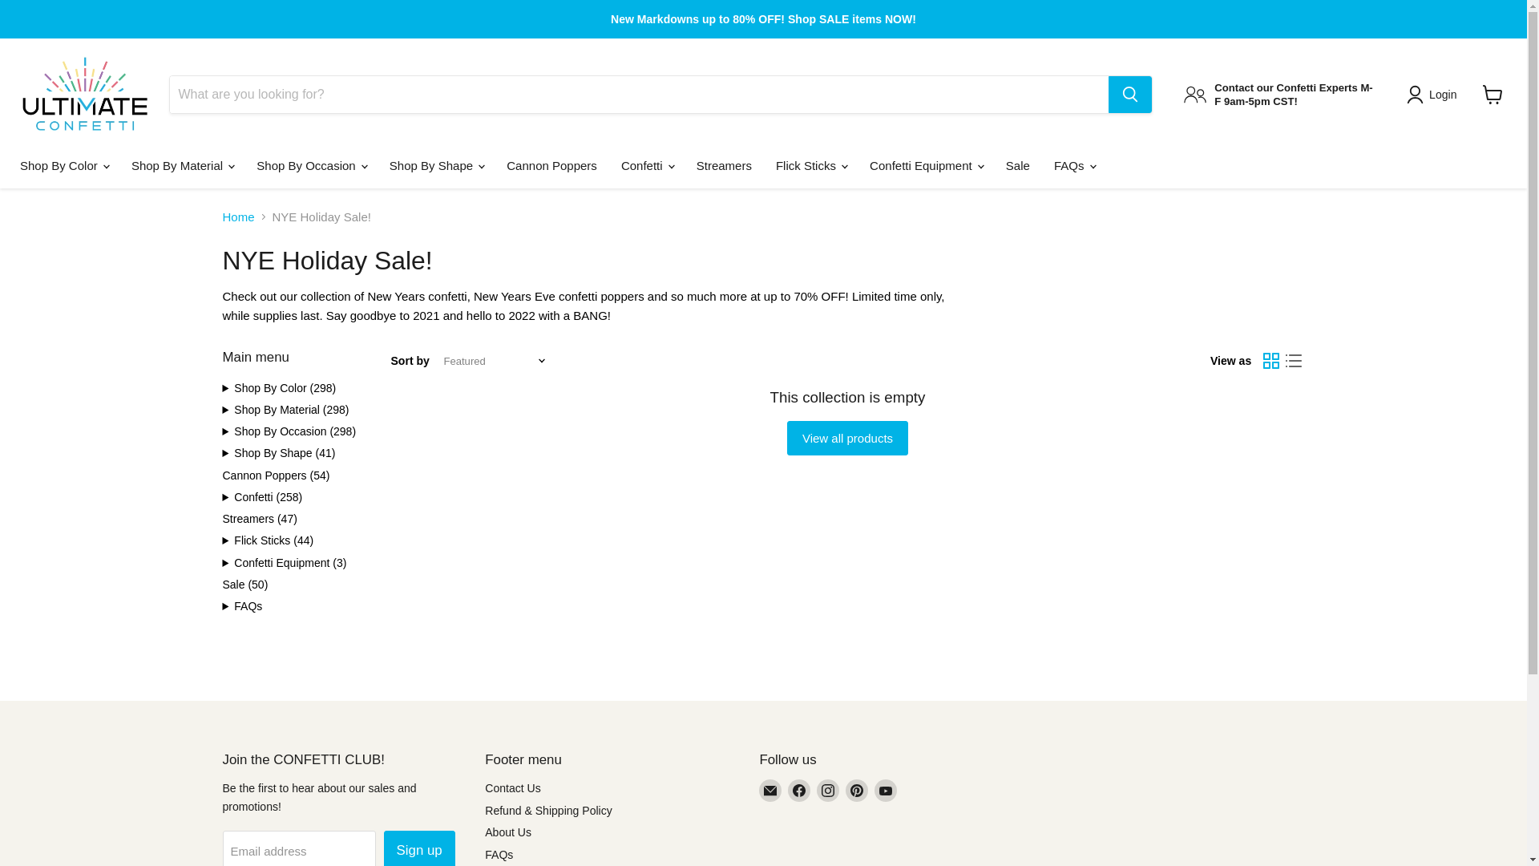  What do you see at coordinates (1435, 94) in the screenshot?
I see `Login` at bounding box center [1435, 94].